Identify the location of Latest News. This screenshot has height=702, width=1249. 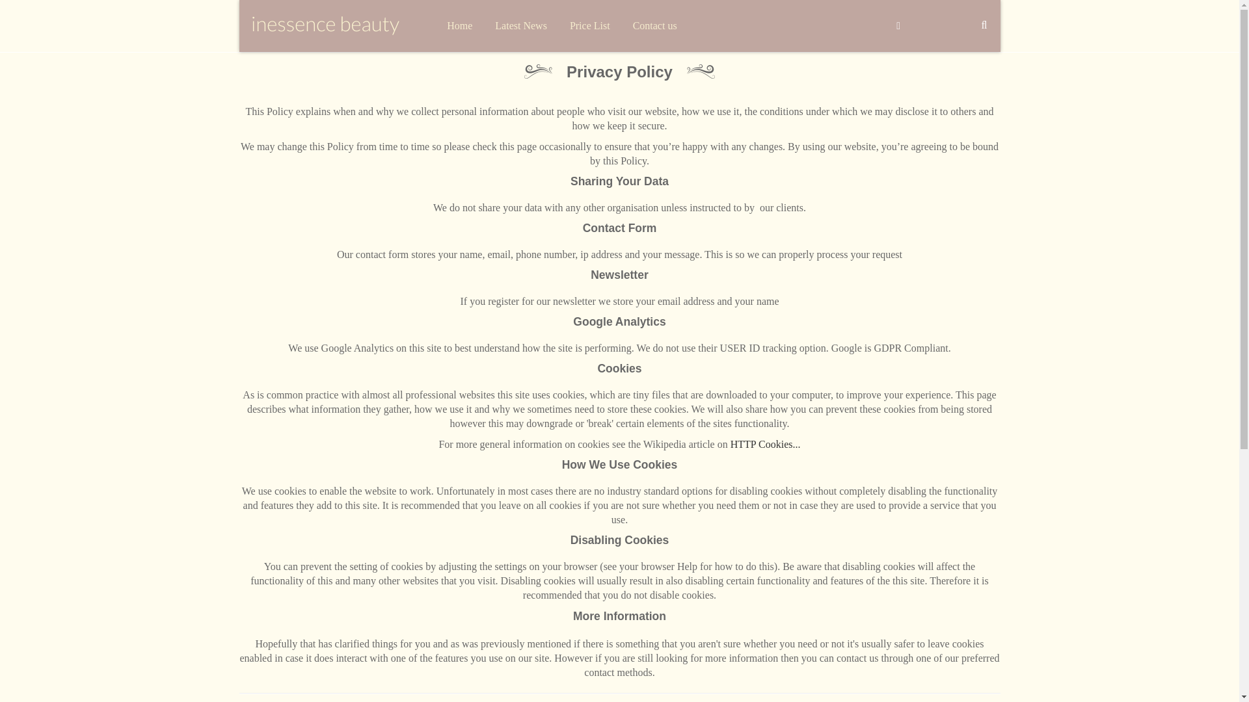
(520, 26).